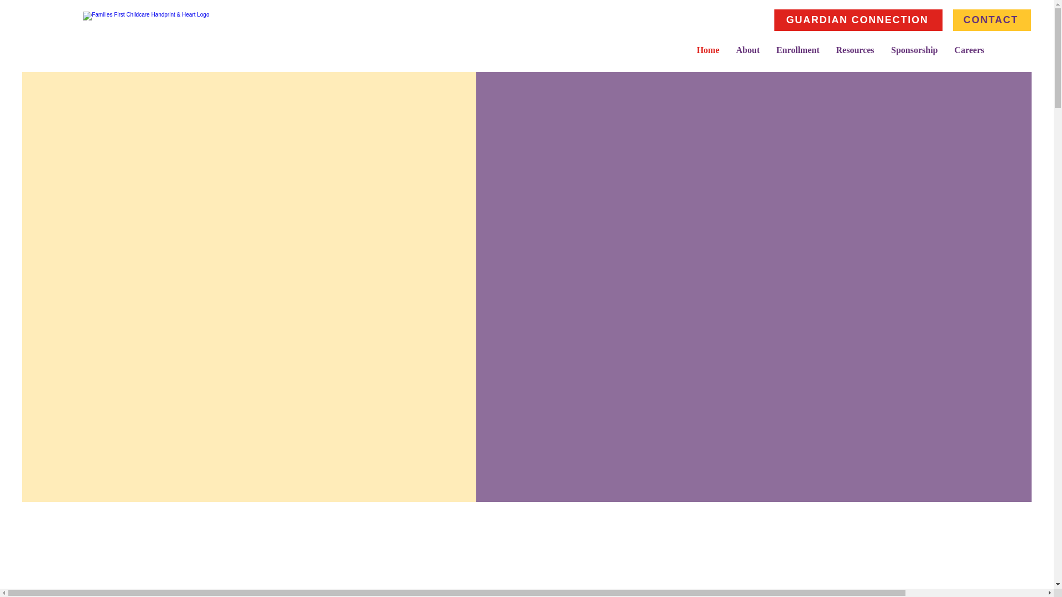 The image size is (1062, 597). What do you see at coordinates (748, 50) in the screenshot?
I see `About` at bounding box center [748, 50].